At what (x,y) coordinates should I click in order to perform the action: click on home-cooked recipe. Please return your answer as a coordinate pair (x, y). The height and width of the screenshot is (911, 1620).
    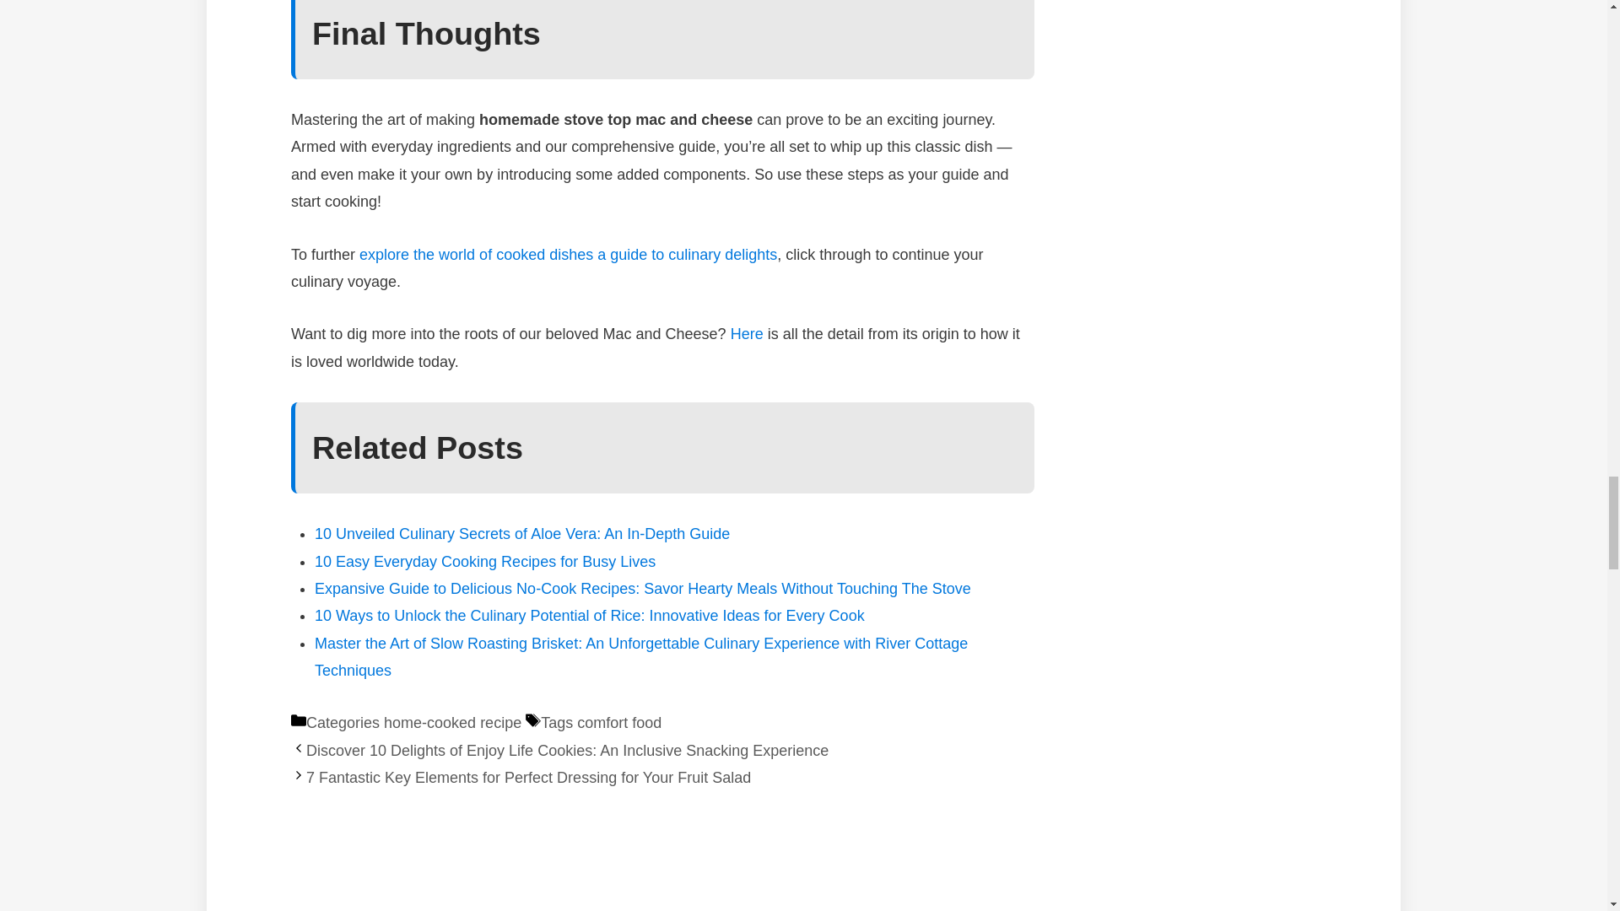
    Looking at the image, I should click on (452, 722).